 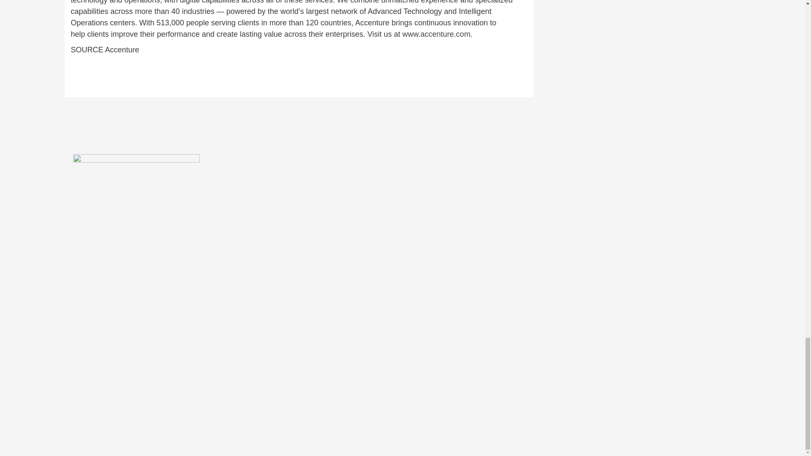 I want to click on www.accenture.com, so click(x=436, y=34).